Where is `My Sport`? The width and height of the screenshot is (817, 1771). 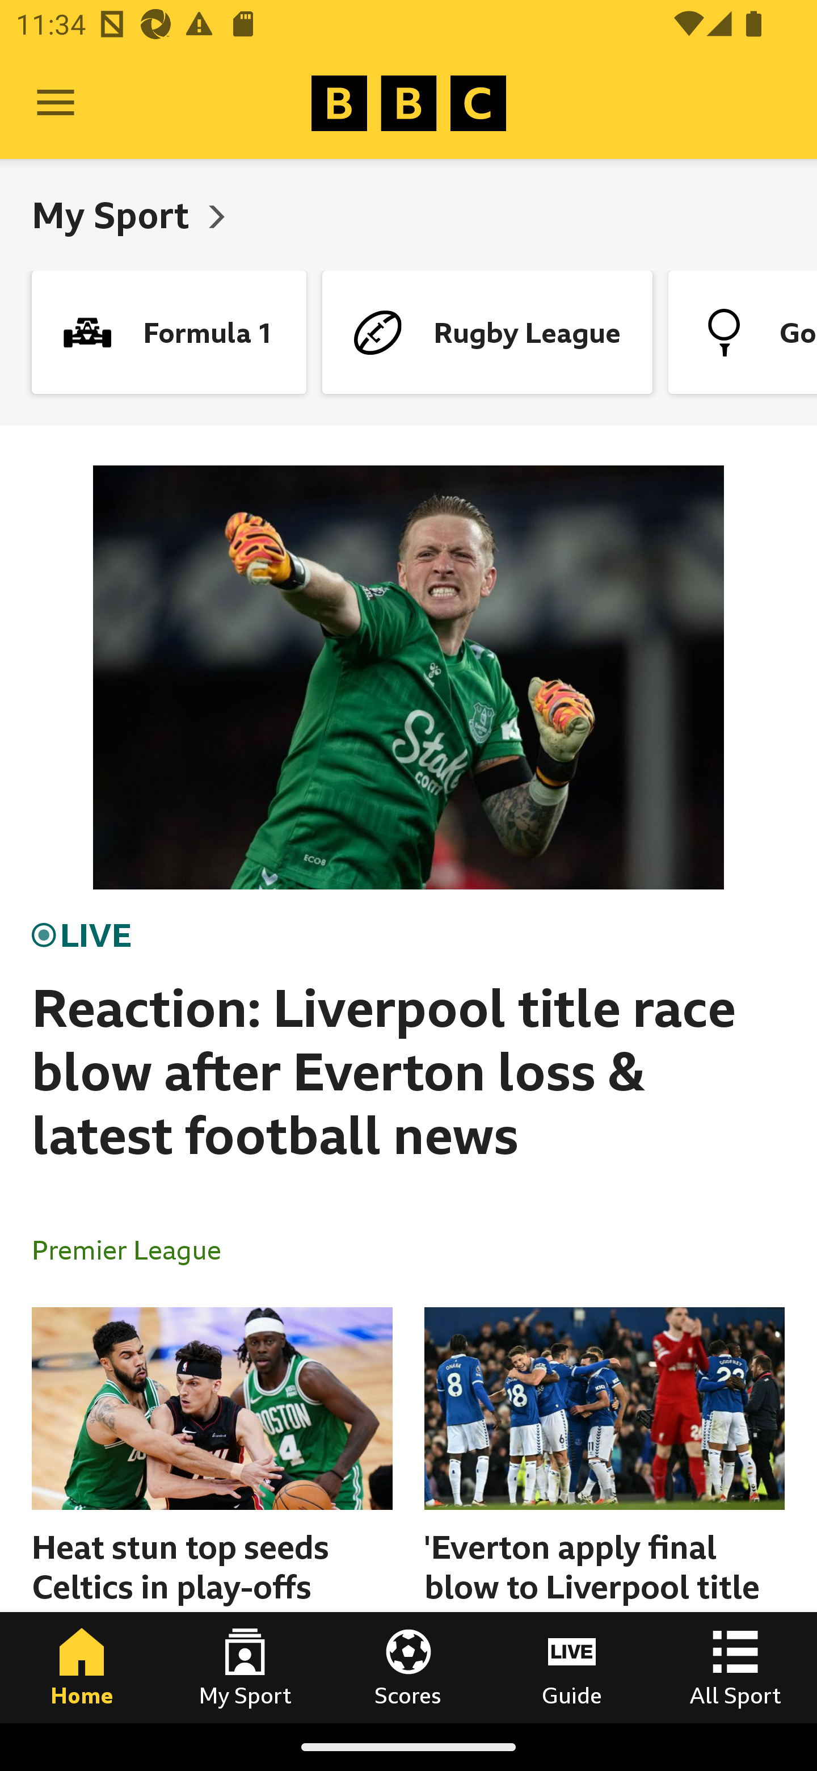
My Sport is located at coordinates (115, 215).